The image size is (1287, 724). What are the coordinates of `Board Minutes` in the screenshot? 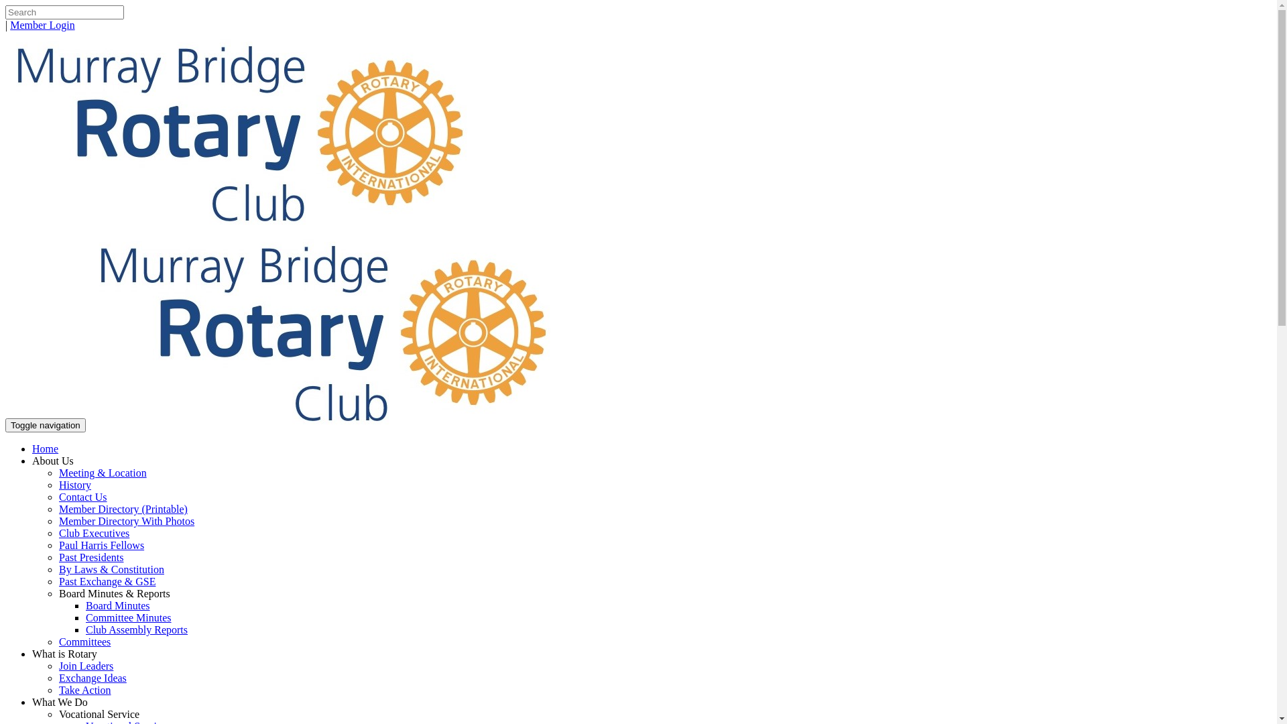 It's located at (118, 606).